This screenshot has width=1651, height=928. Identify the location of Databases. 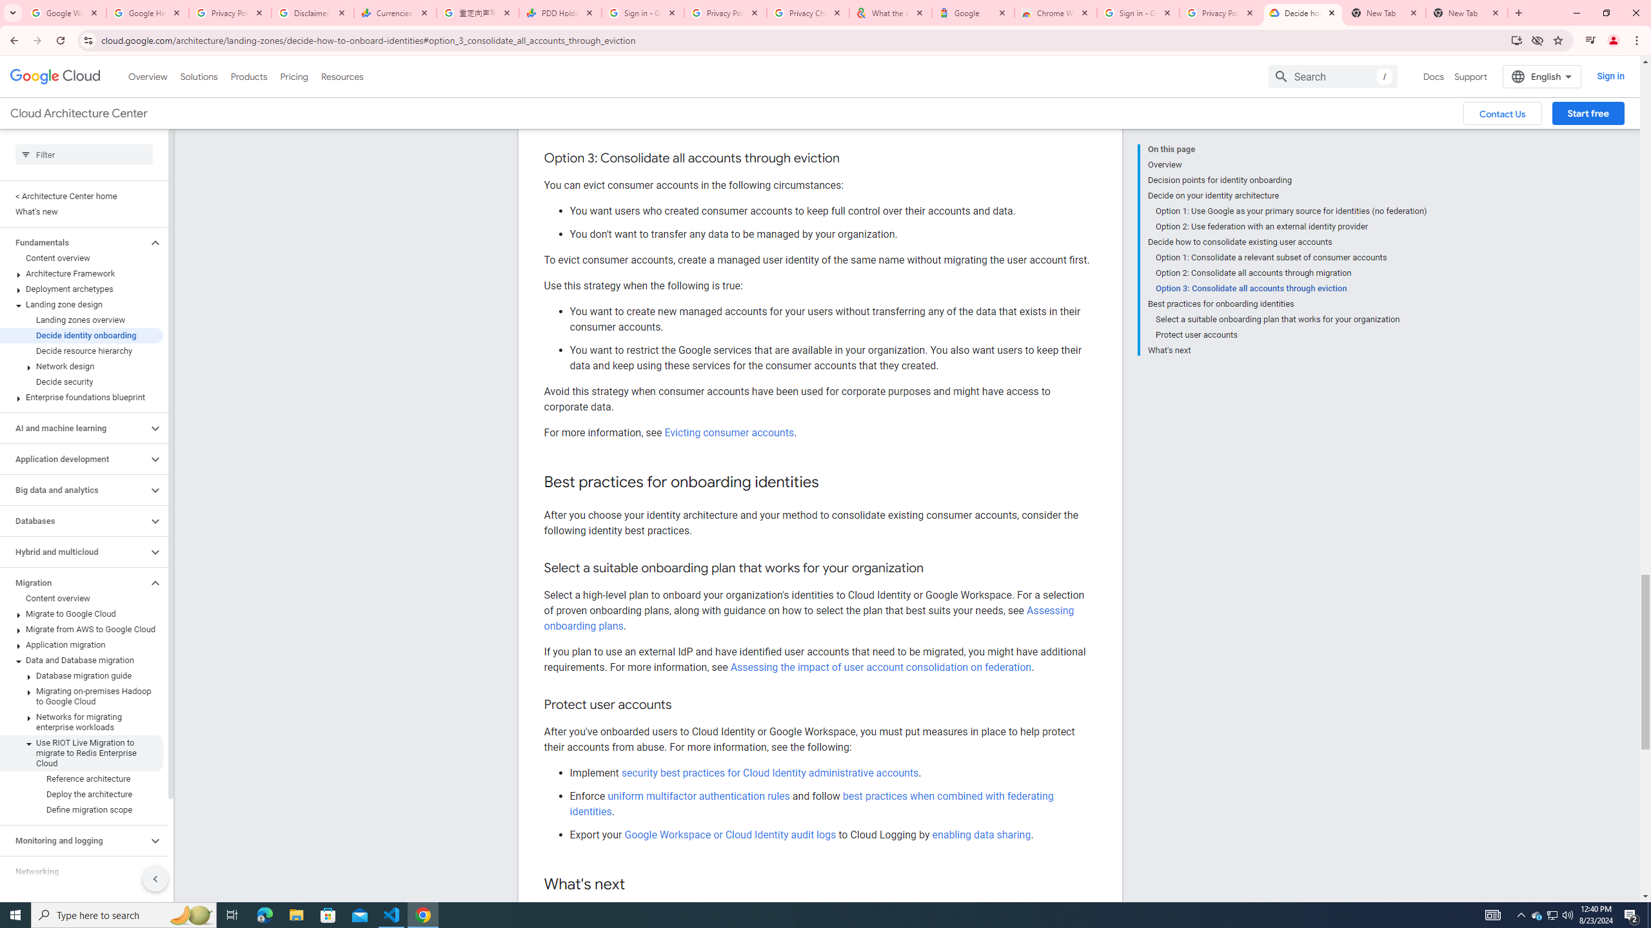
(74, 521).